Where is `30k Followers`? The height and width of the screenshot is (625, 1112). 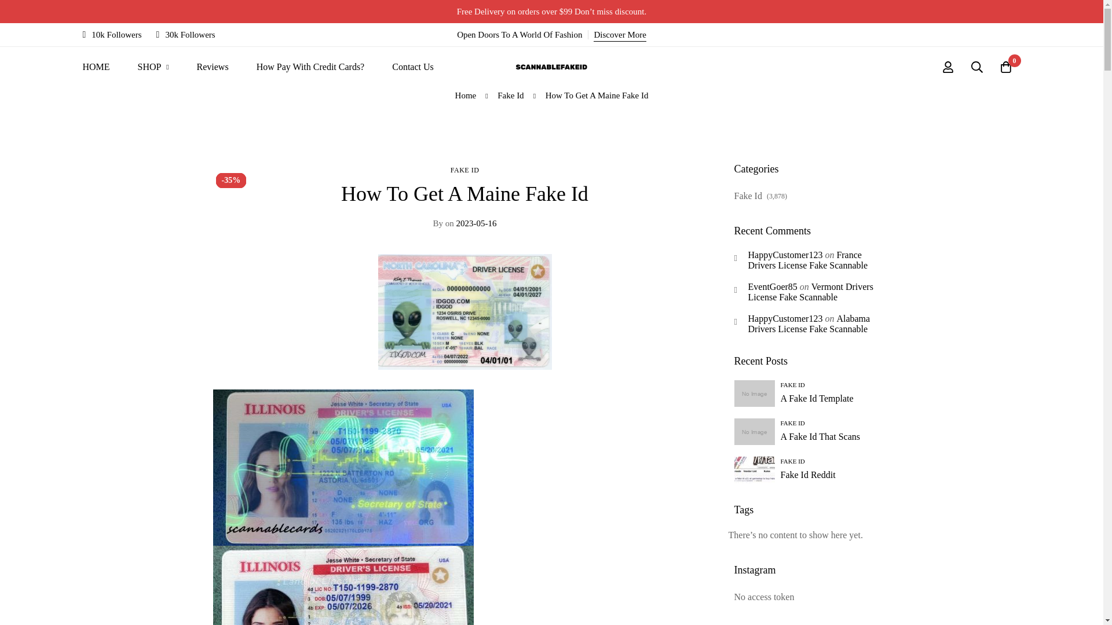 30k Followers is located at coordinates (186, 35).